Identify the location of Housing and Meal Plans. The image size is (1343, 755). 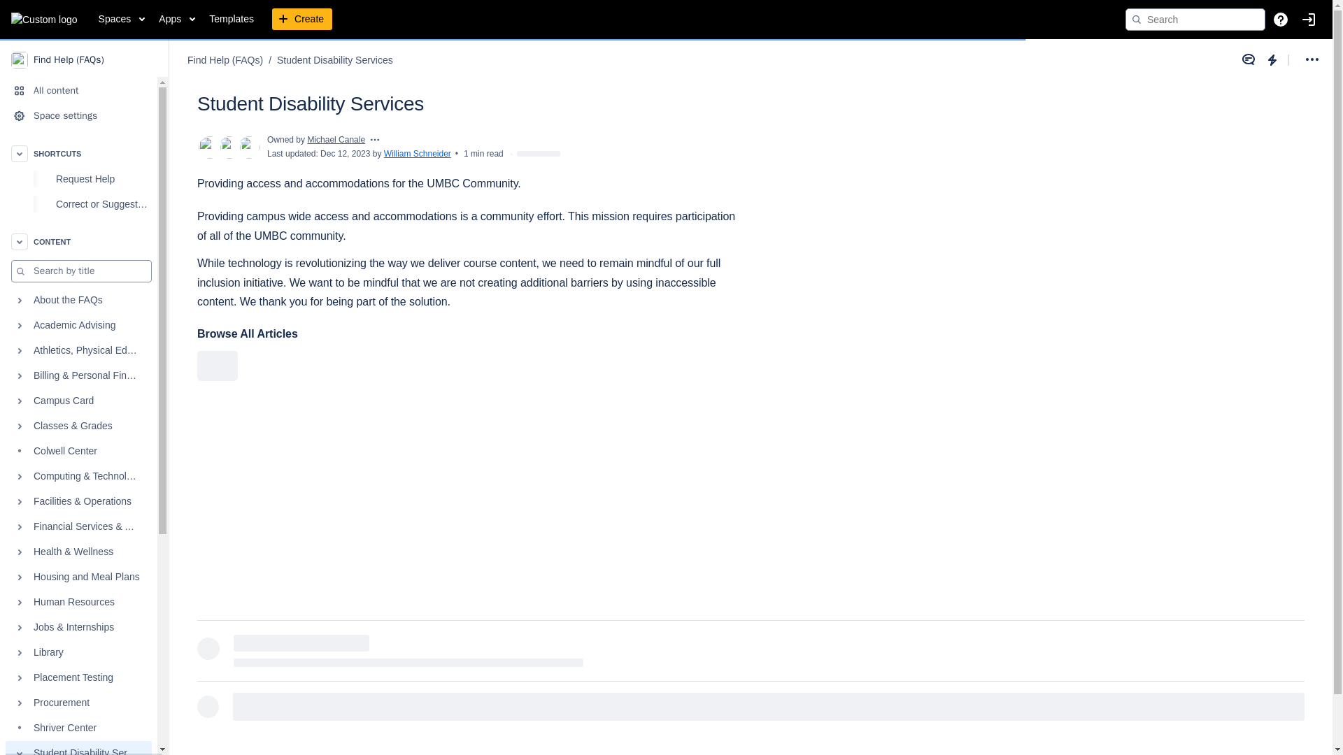
(78, 577).